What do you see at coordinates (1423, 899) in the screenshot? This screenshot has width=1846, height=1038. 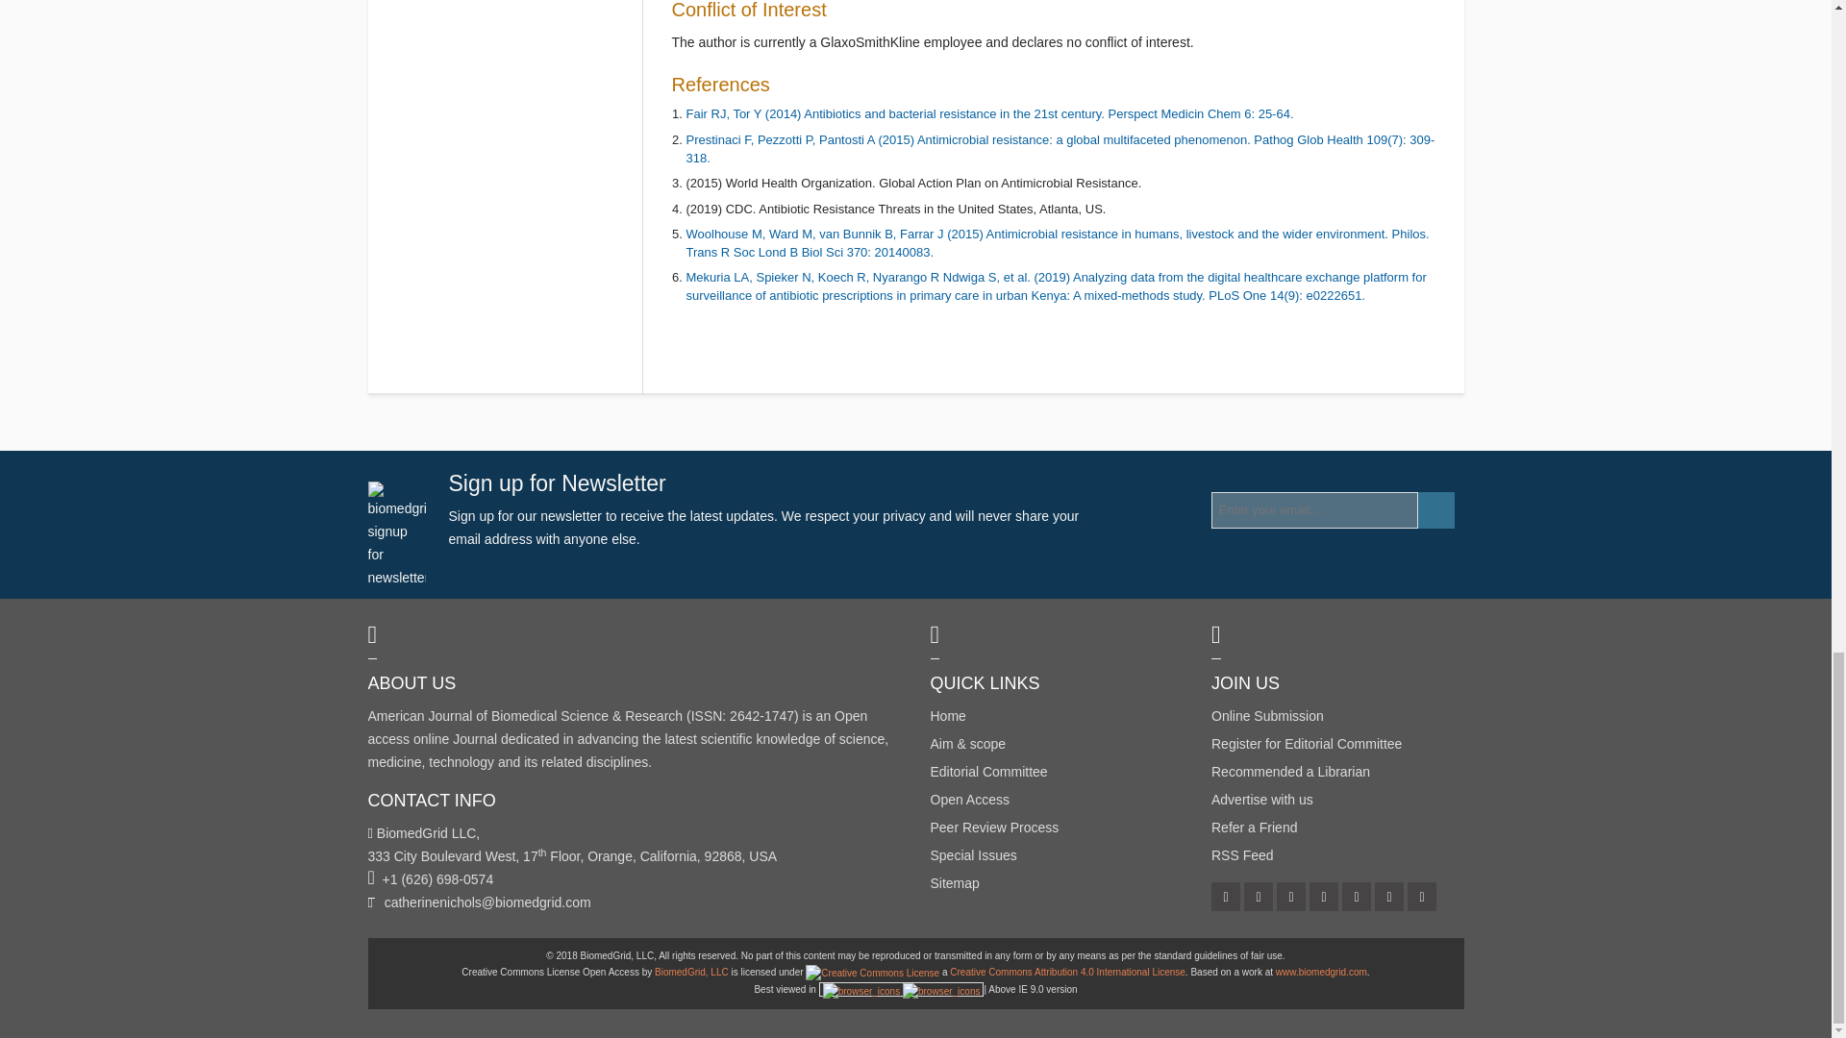 I see `reddit` at bounding box center [1423, 899].